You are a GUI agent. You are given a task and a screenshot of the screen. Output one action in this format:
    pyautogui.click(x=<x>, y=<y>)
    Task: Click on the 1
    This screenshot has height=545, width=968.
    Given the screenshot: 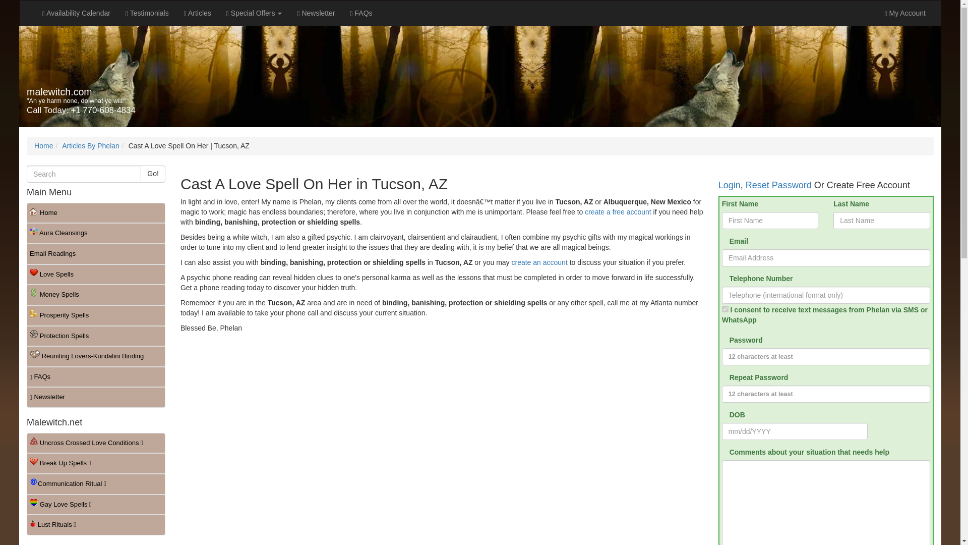 What is the action you would take?
    pyautogui.click(x=725, y=309)
    